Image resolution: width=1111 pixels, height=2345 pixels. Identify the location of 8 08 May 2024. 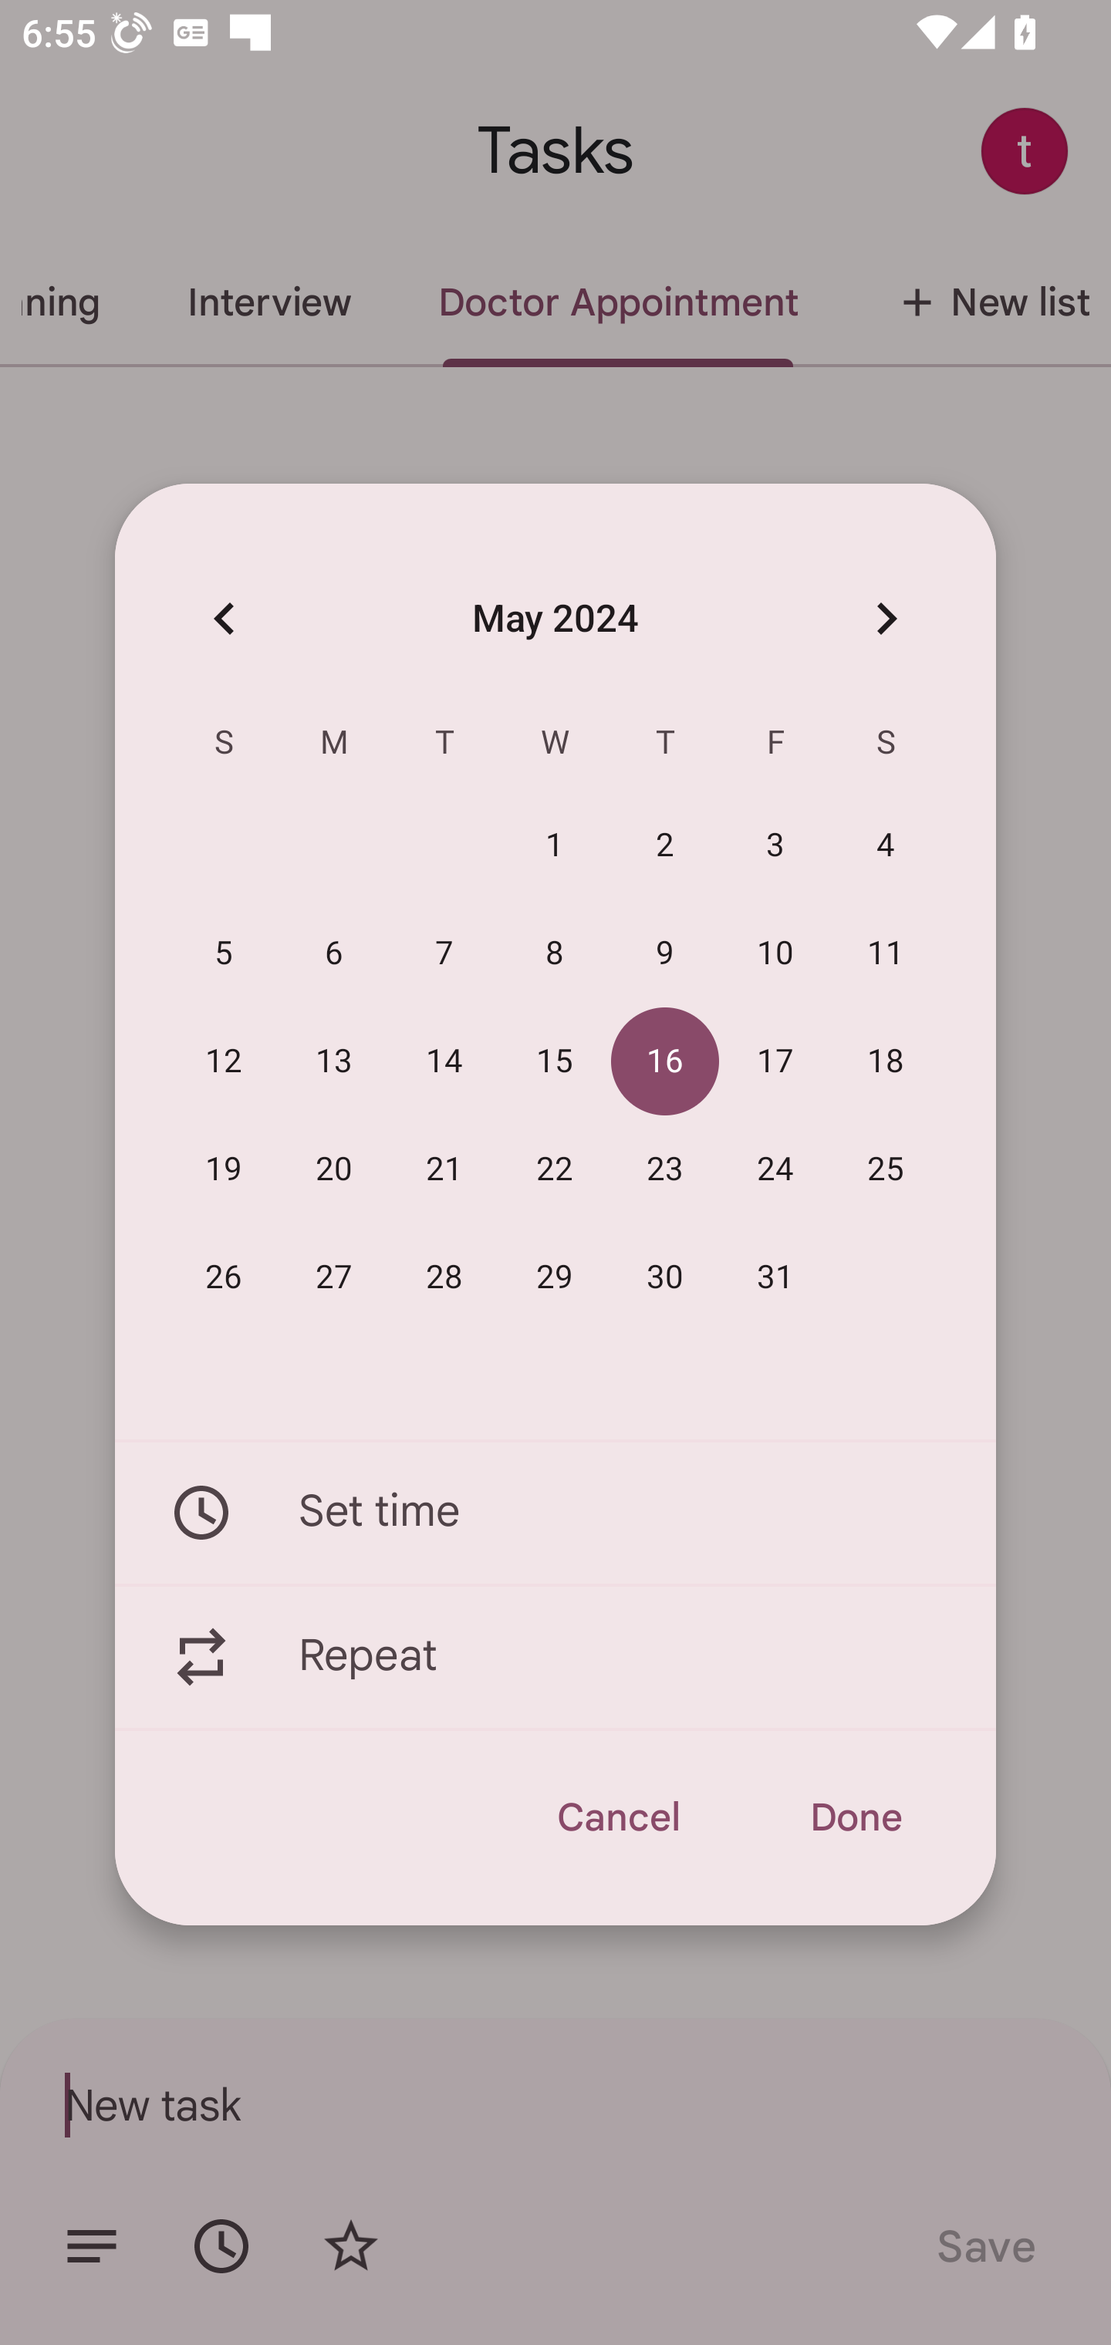
(555, 954).